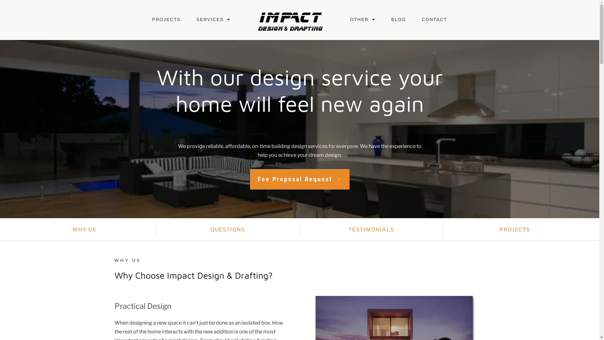  What do you see at coordinates (213, 20) in the screenshot?
I see `SERVICES` at bounding box center [213, 20].